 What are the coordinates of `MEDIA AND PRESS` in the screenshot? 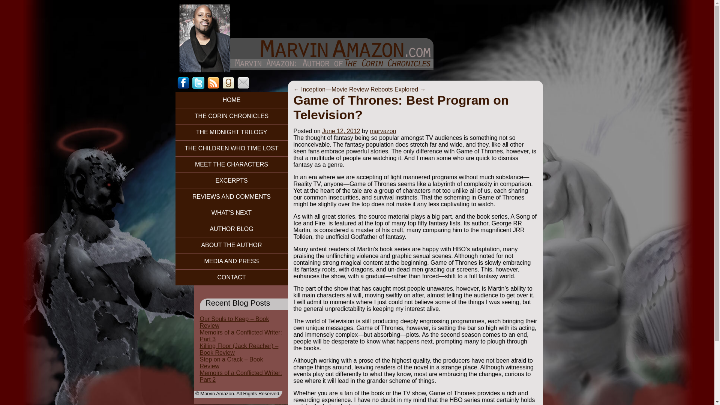 It's located at (232, 261).